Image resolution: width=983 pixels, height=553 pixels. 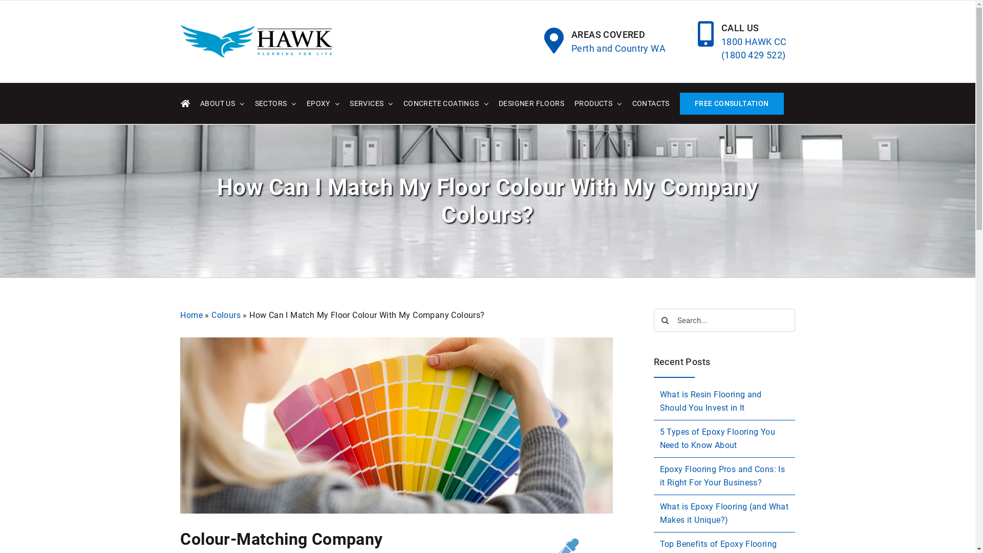 What do you see at coordinates (275, 103) in the screenshot?
I see `SECTORS` at bounding box center [275, 103].